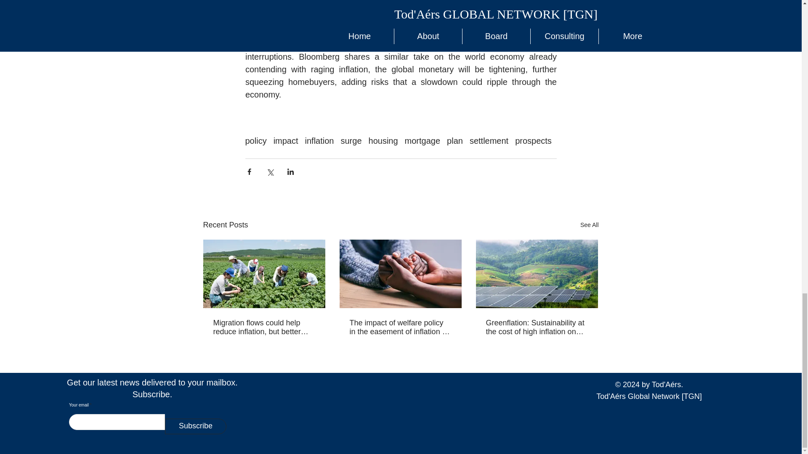  What do you see at coordinates (195, 426) in the screenshot?
I see `Subscribe` at bounding box center [195, 426].